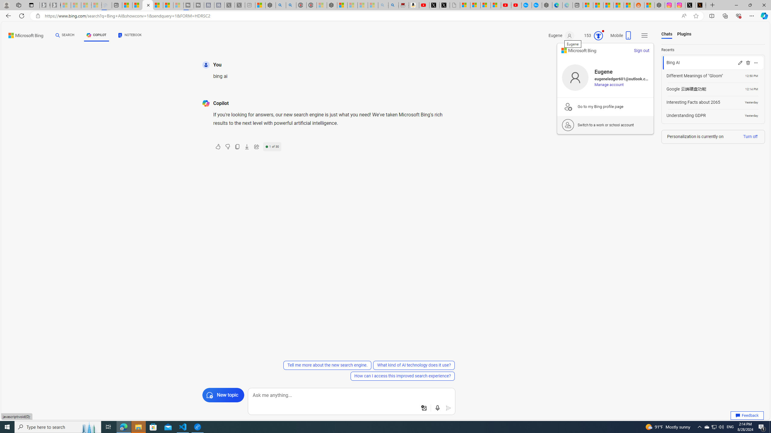  Describe the element at coordinates (645, 35) in the screenshot. I see `Settings and quick links` at that location.